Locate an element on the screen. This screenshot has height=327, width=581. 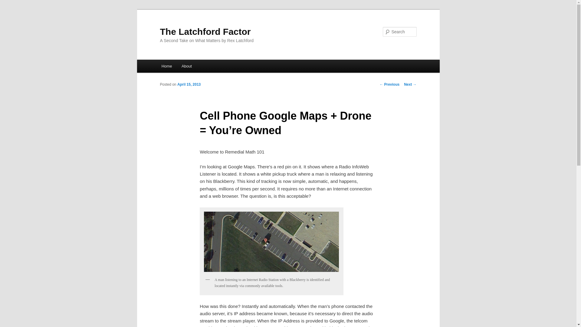
April 15, 2013 is located at coordinates (189, 84).